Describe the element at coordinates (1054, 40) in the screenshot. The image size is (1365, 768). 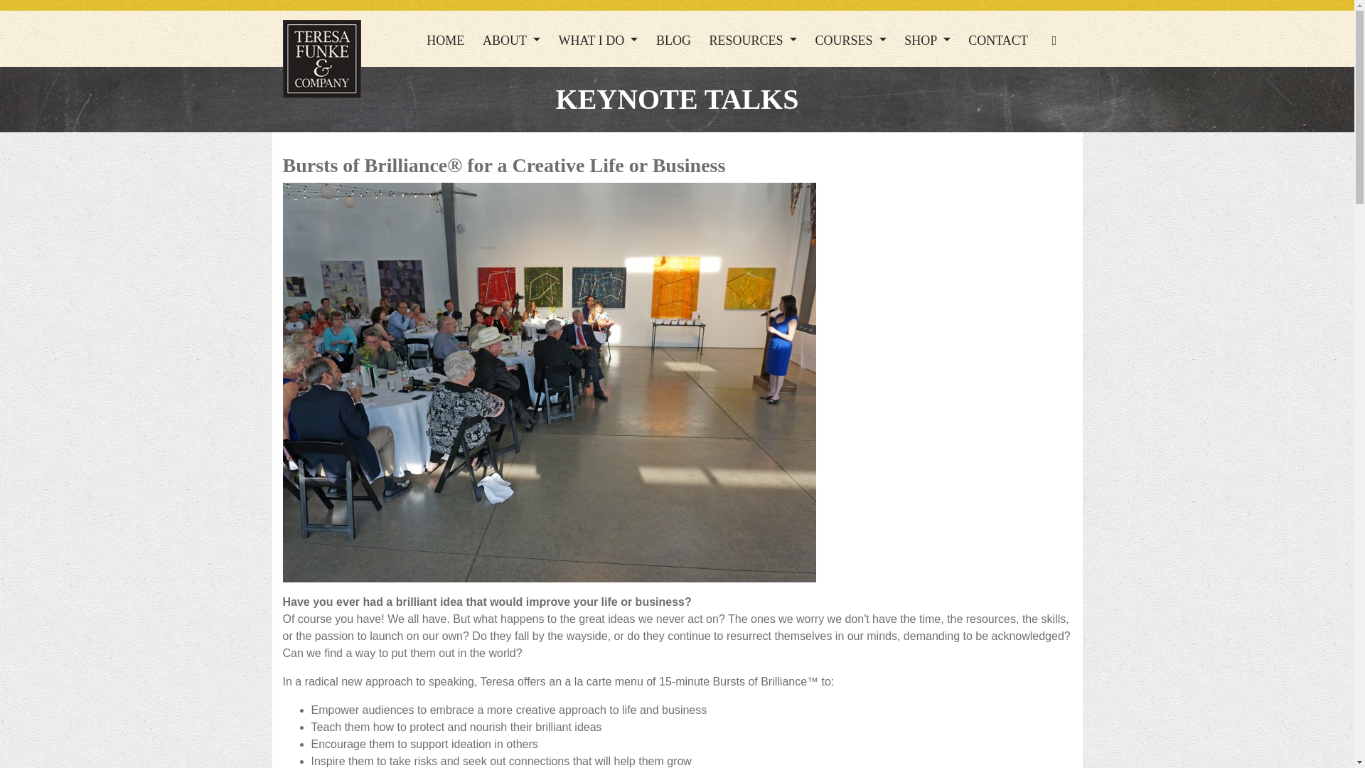
I see `CART` at that location.